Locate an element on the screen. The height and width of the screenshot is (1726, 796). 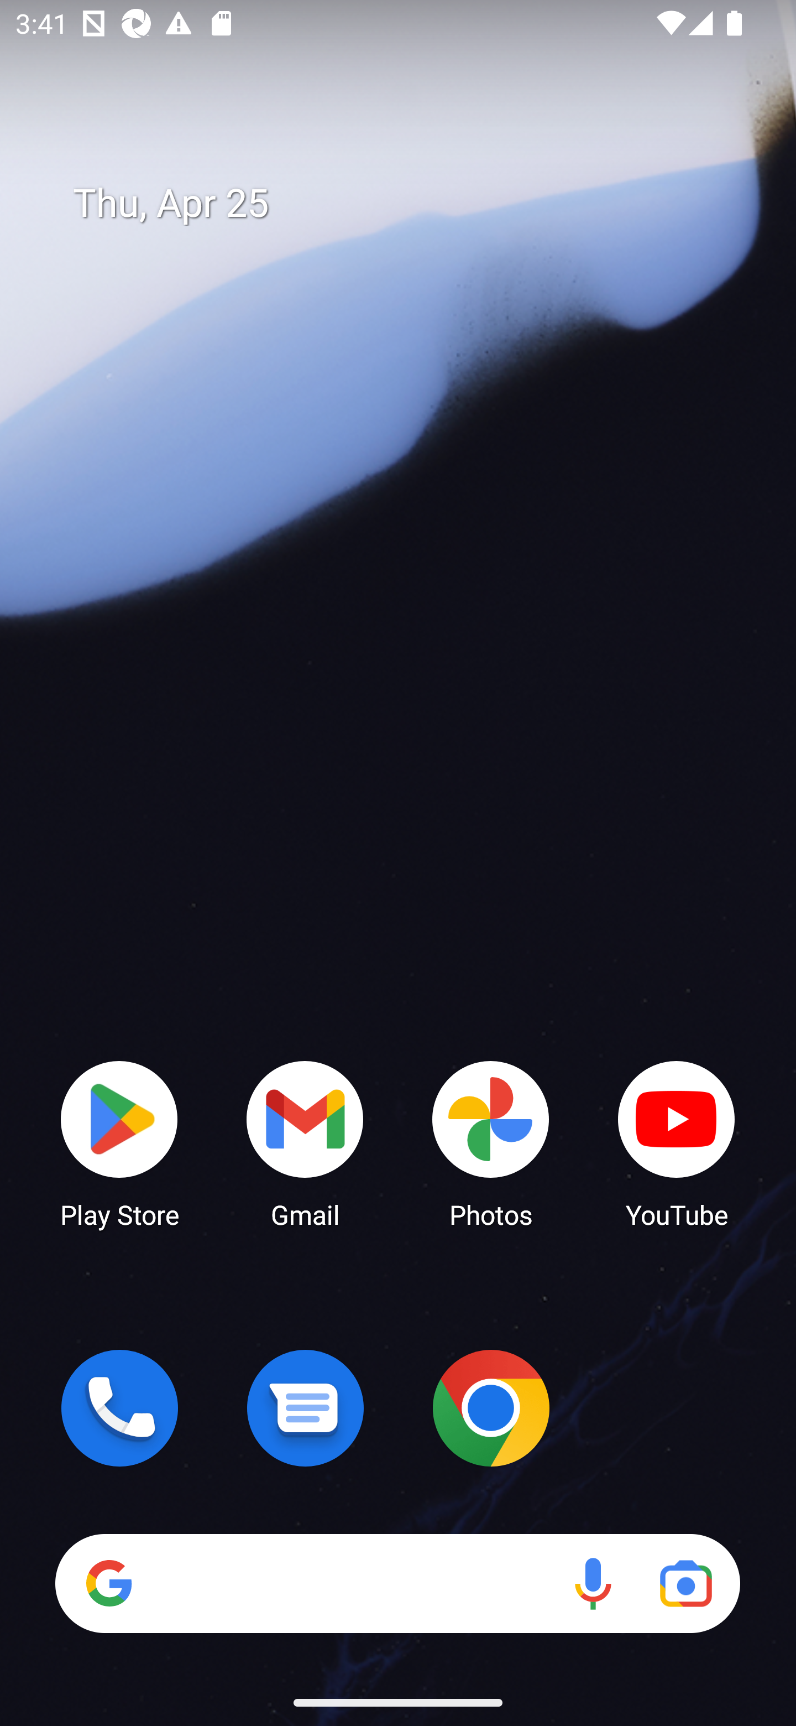
Thu, Apr 25 is located at coordinates (413, 204).